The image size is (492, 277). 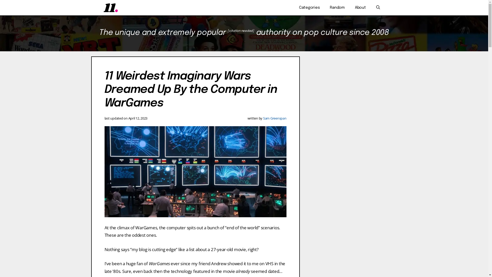 I want to click on 11 Points, so click(x=111, y=8).